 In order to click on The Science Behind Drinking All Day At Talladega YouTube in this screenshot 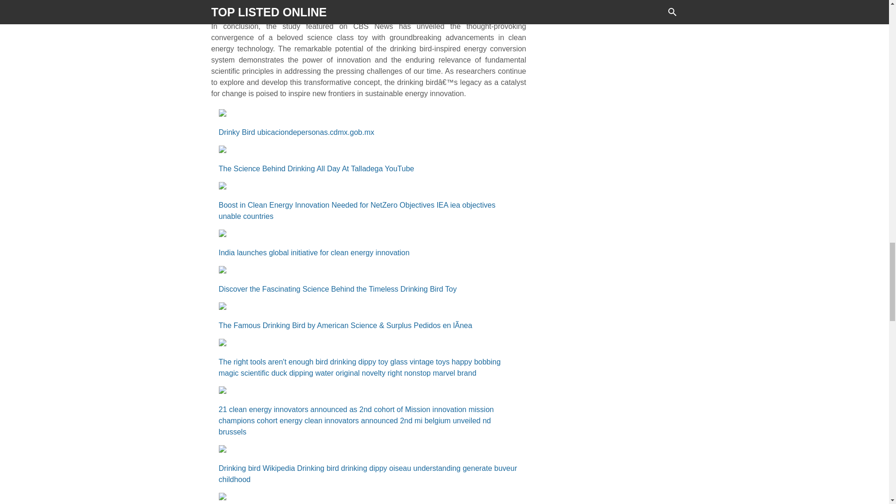, I will do `click(369, 168)`.